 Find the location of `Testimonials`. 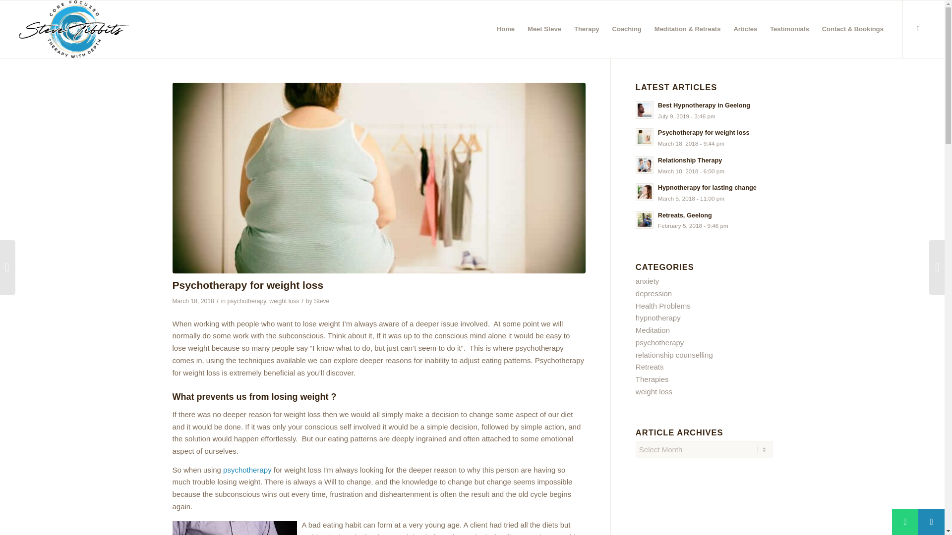

Testimonials is located at coordinates (789, 29).